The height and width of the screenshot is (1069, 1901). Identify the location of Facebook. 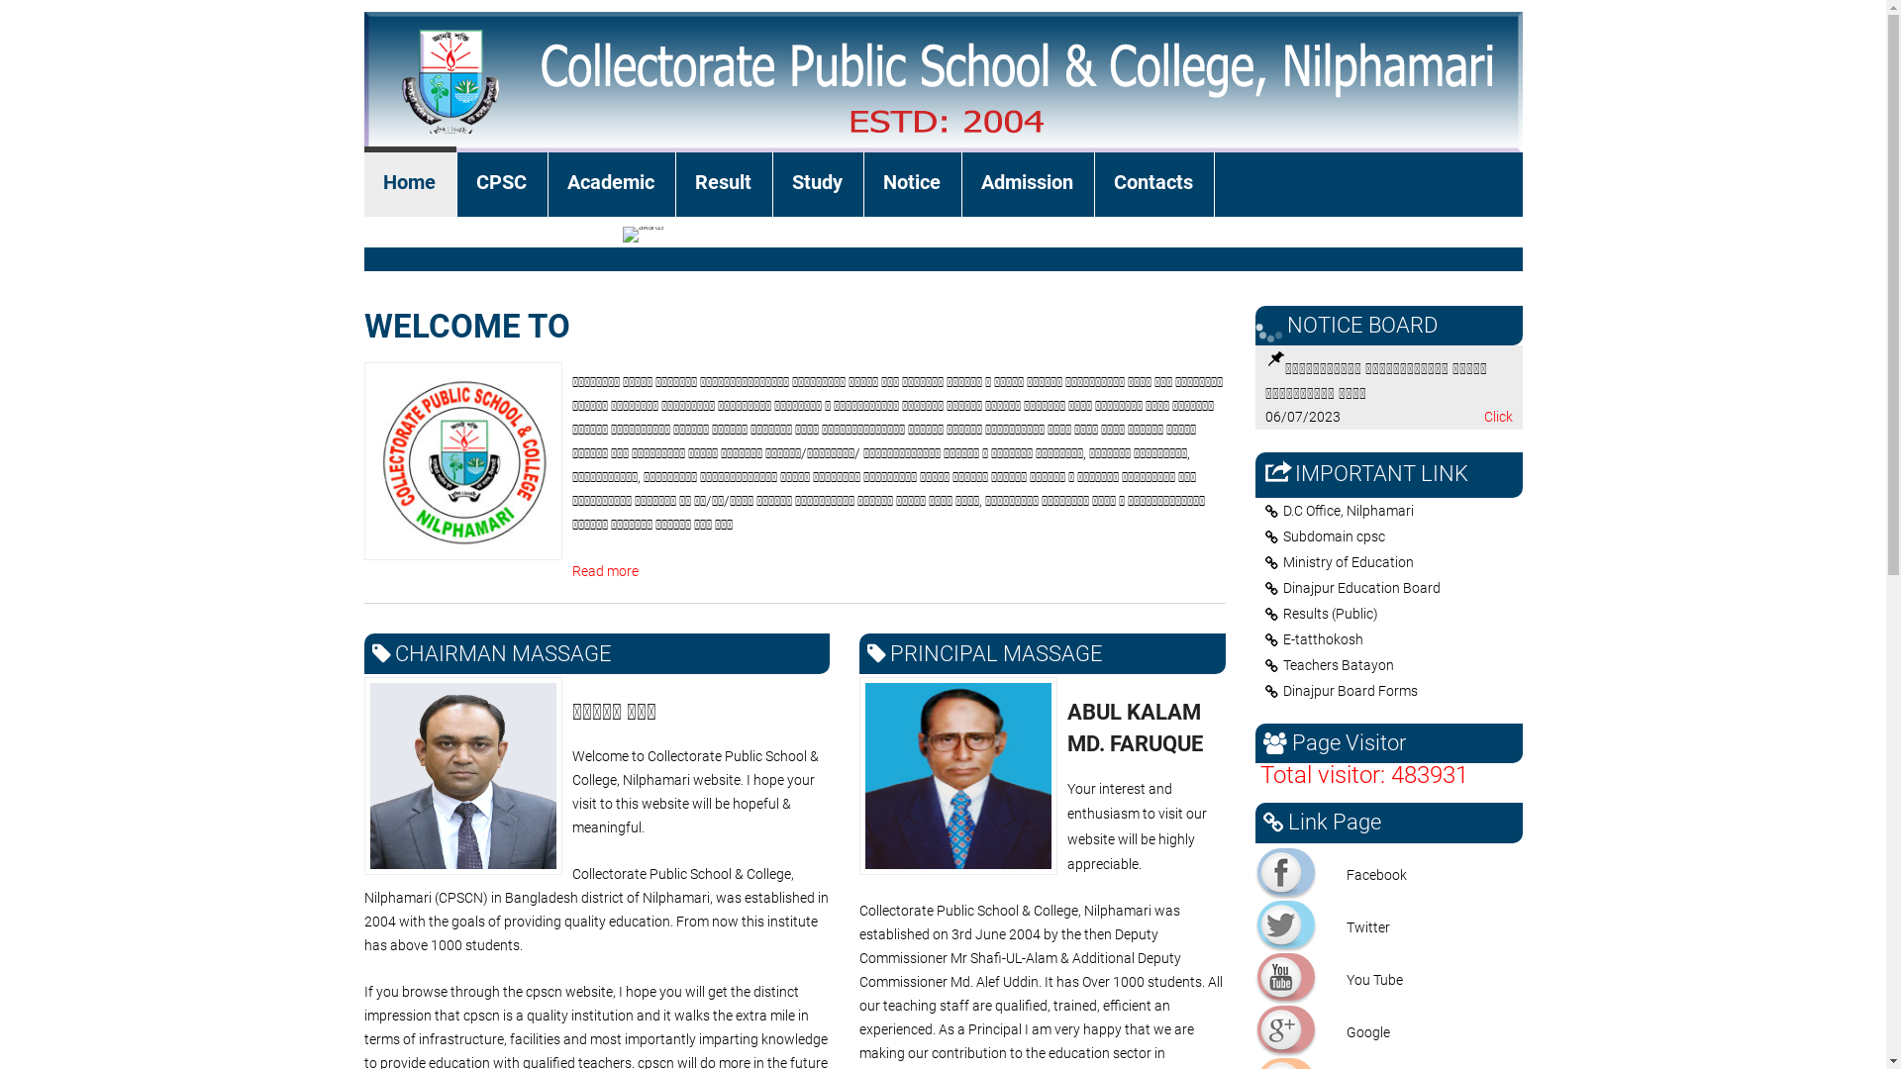
(1286, 871).